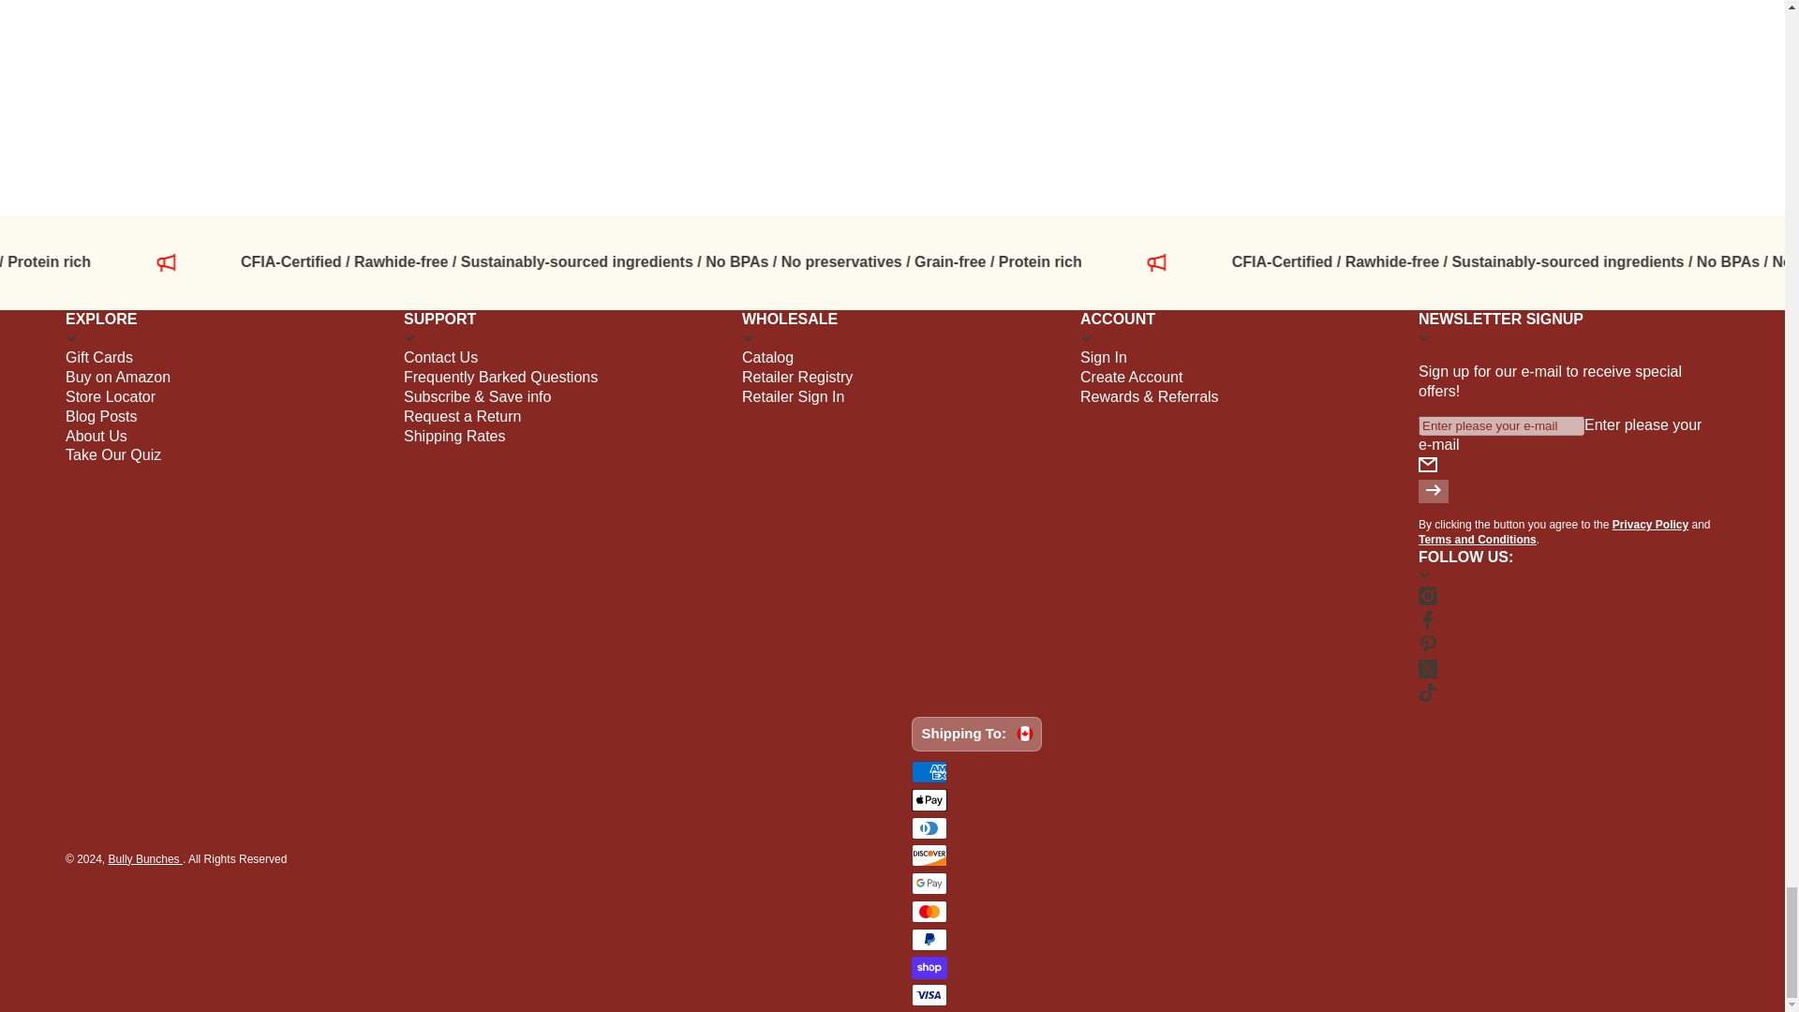 The width and height of the screenshot is (1799, 1012). What do you see at coordinates (928, 828) in the screenshot?
I see `Diners Club` at bounding box center [928, 828].